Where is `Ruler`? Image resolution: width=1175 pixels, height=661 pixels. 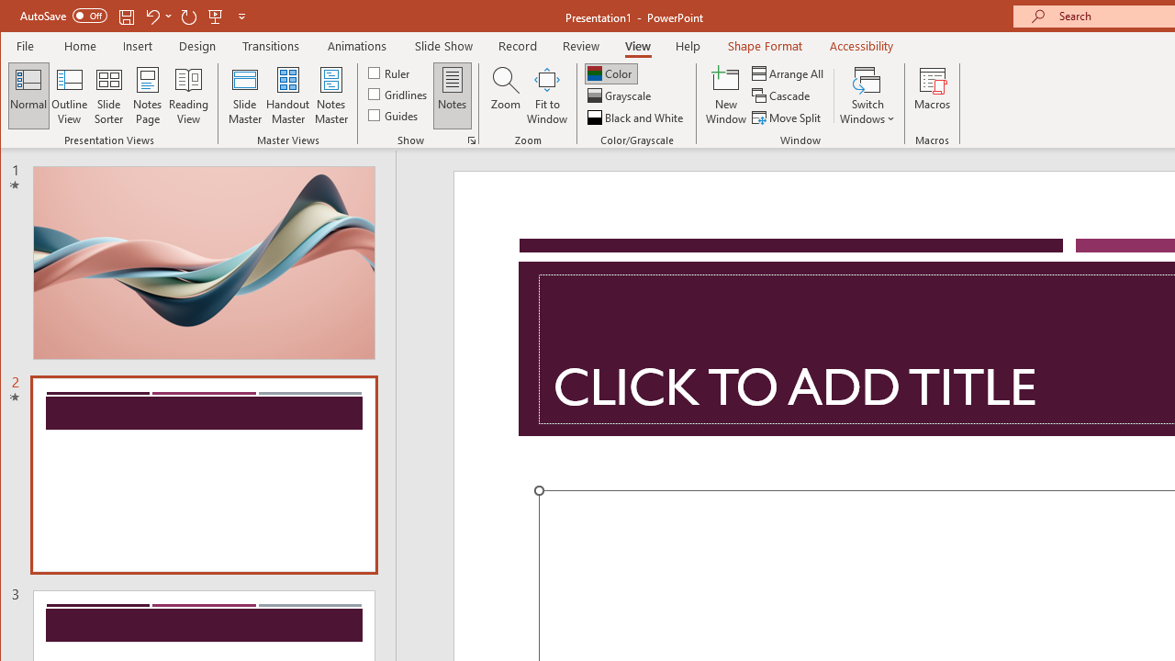 Ruler is located at coordinates (391, 72).